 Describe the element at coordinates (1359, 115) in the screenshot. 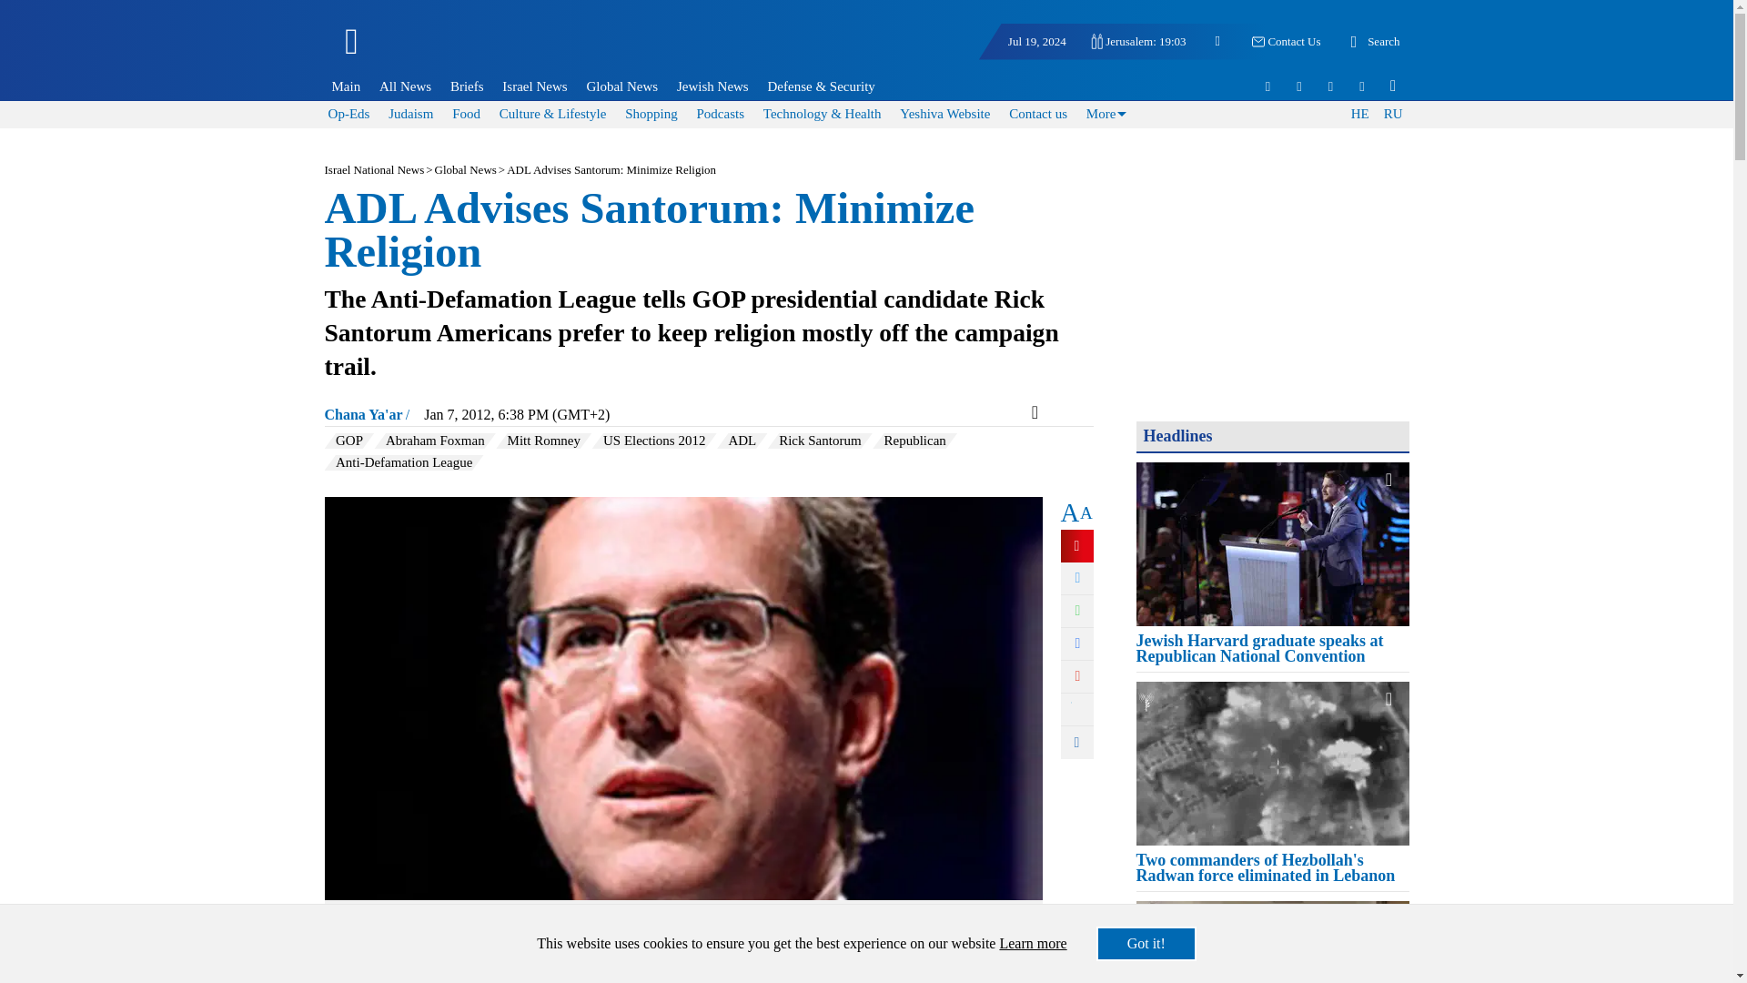

I see `HE` at that location.